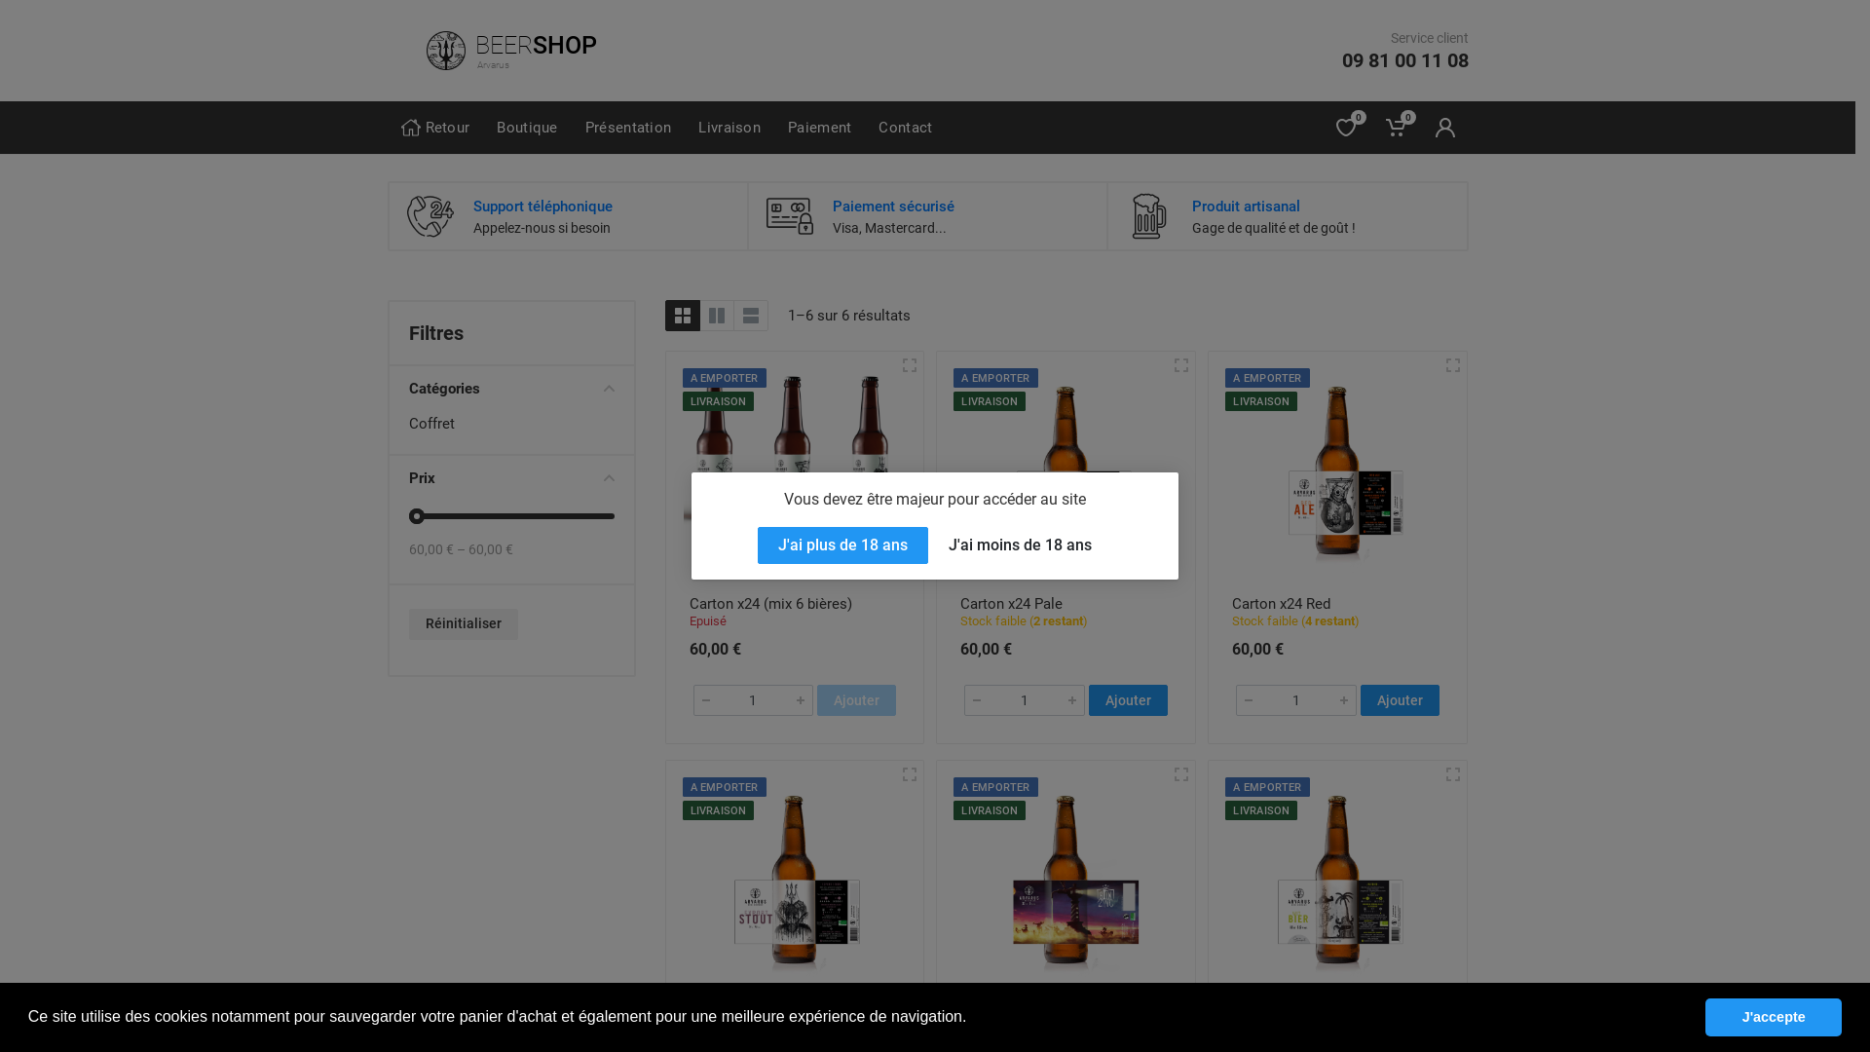  I want to click on Ajouter, so click(1401, 700).